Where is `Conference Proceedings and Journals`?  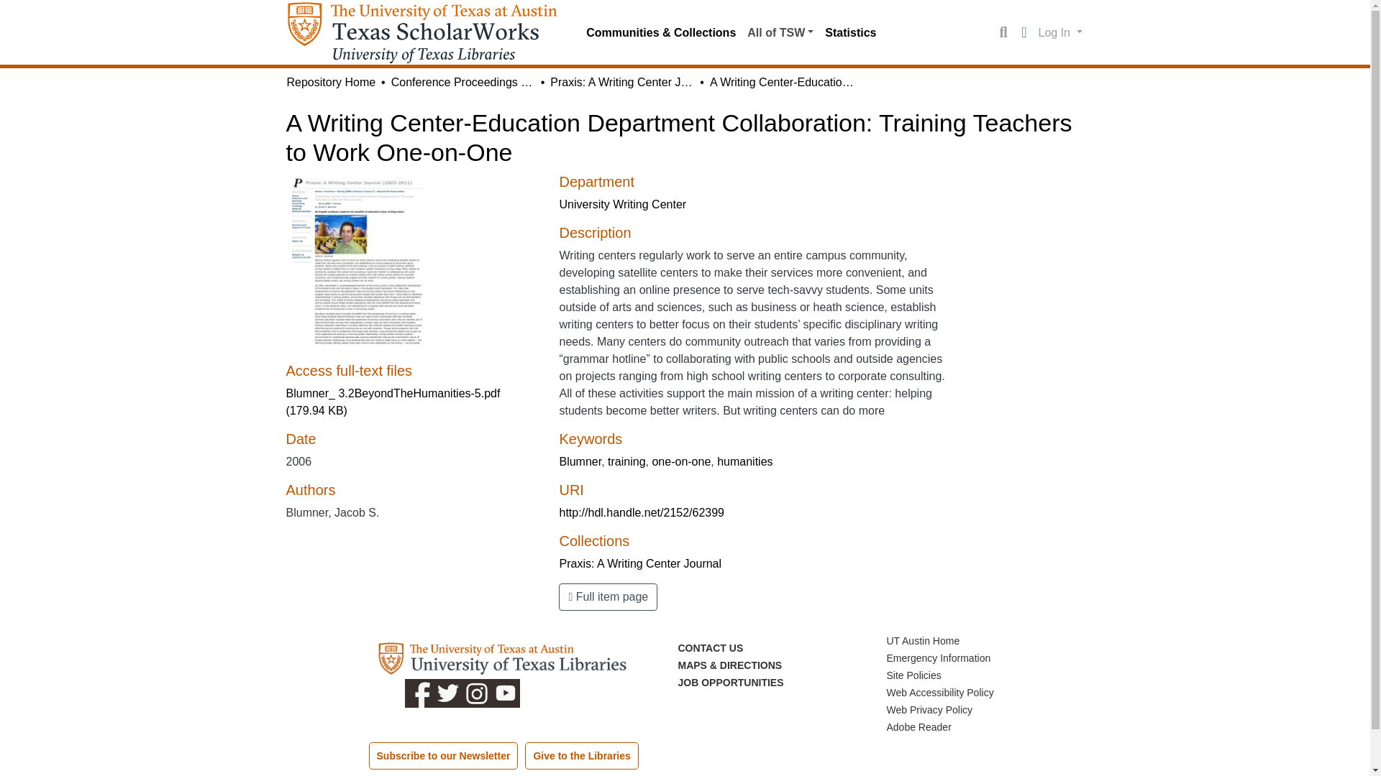
Conference Proceedings and Journals is located at coordinates (463, 82).